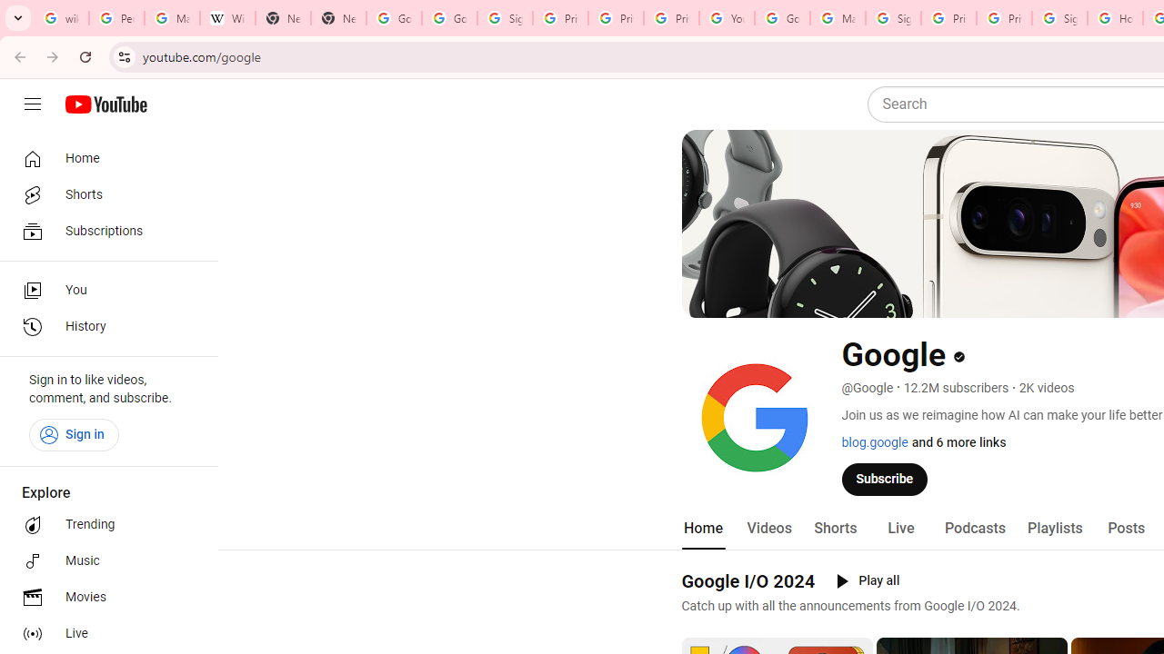 The image size is (1164, 654). What do you see at coordinates (900, 529) in the screenshot?
I see `Live` at bounding box center [900, 529].